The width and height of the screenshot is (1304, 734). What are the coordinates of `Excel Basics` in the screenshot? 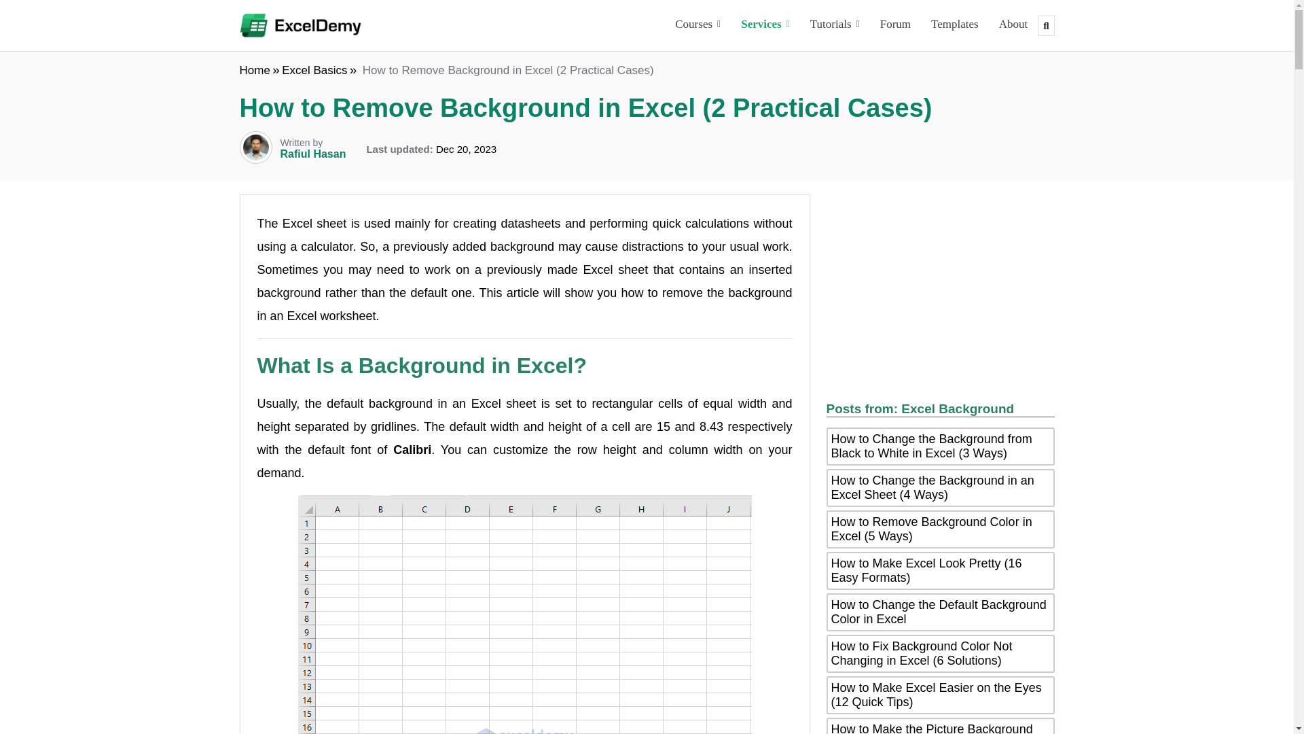 It's located at (314, 70).